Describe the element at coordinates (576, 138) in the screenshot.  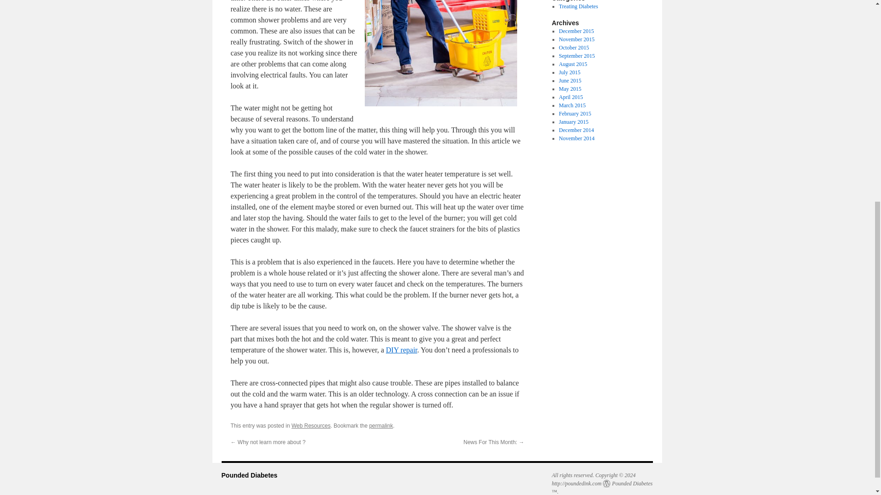
I see `November 2014` at that location.